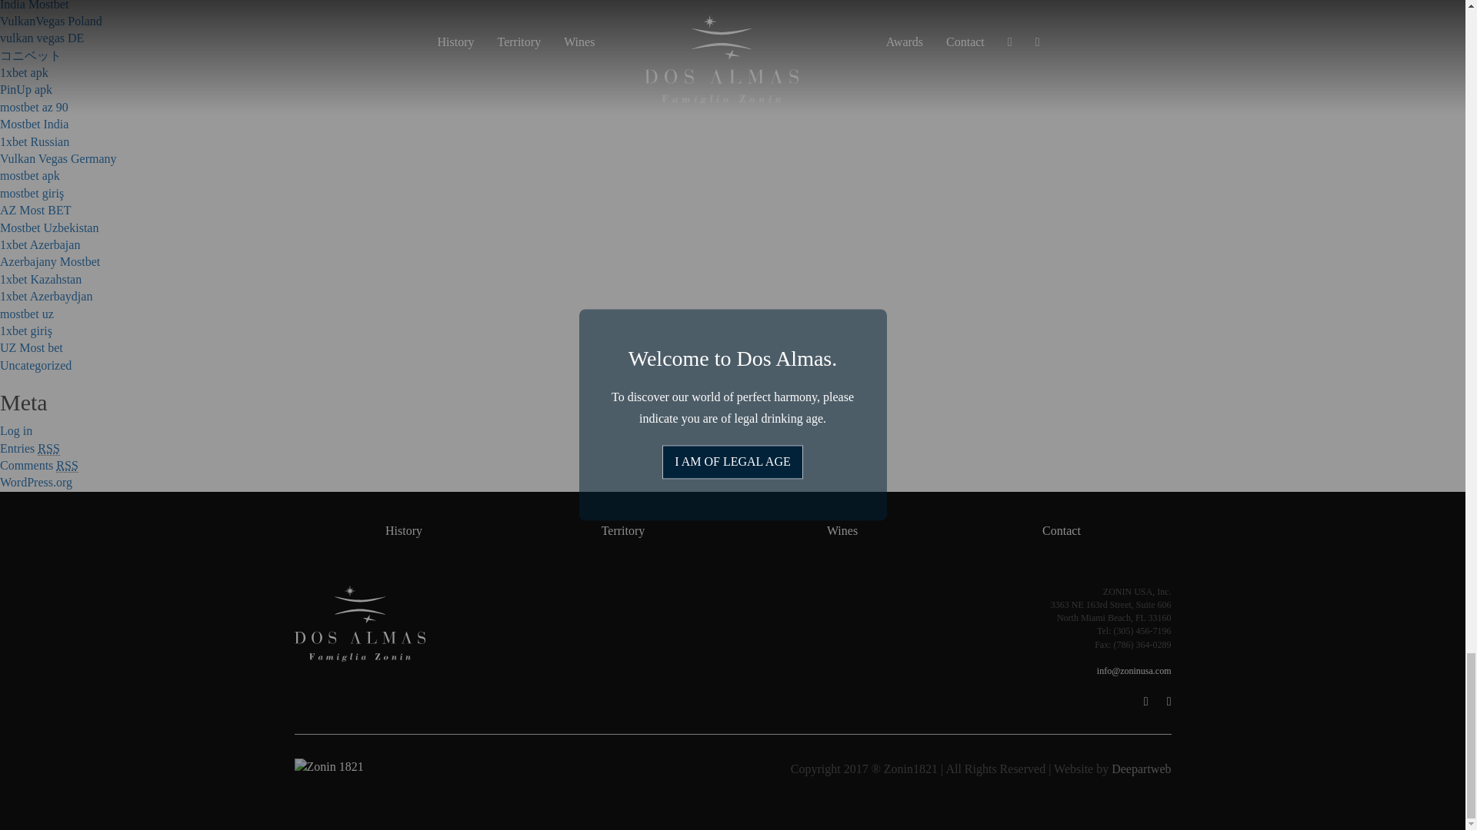  Describe the element at coordinates (48, 447) in the screenshot. I see `Really Simple Syndication` at that location.